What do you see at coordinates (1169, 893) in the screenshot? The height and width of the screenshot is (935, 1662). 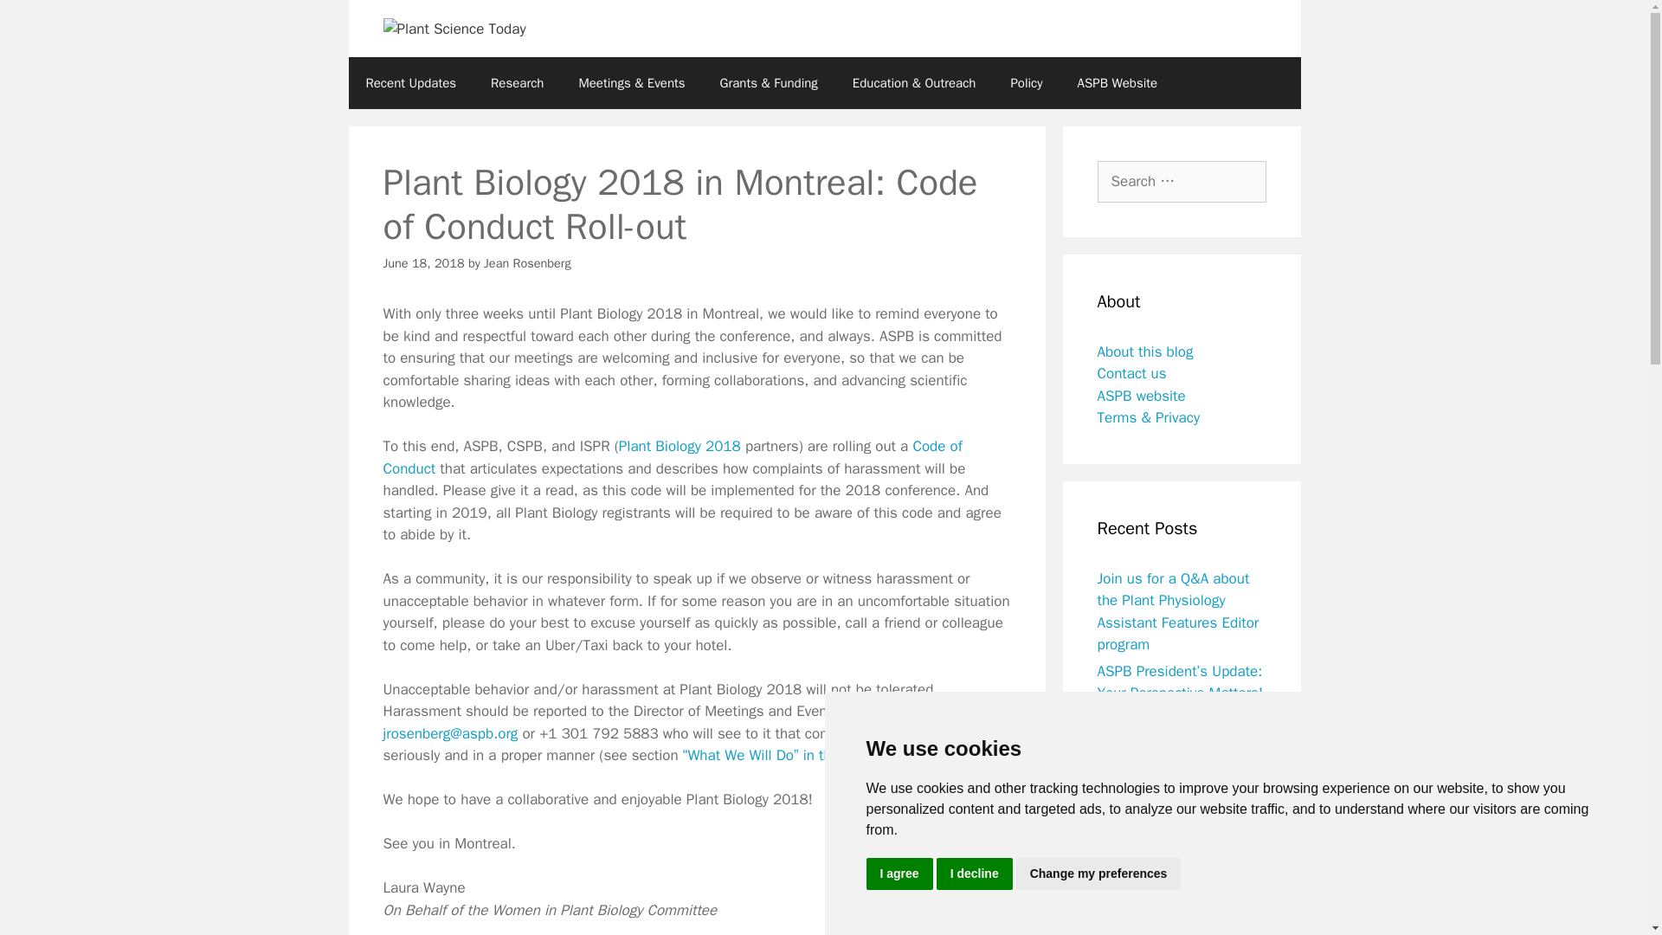 I see `25 Inspiring Women in Plant Biology` at bounding box center [1169, 893].